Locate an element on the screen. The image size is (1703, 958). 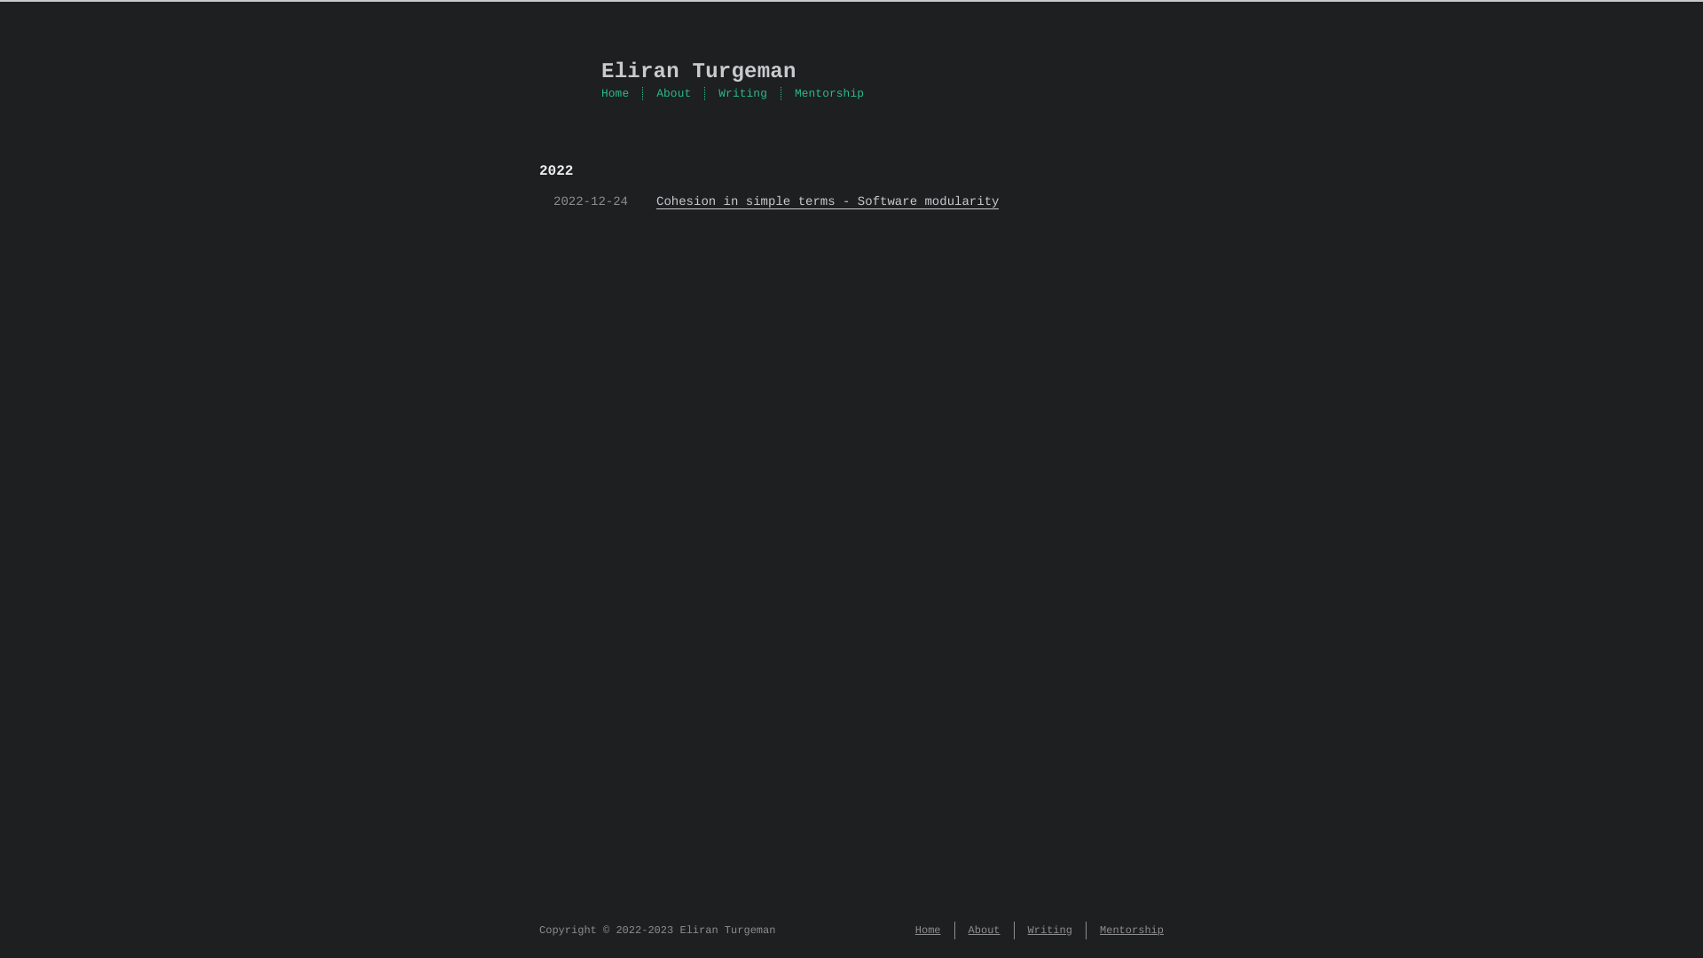
About is located at coordinates (674, 94).